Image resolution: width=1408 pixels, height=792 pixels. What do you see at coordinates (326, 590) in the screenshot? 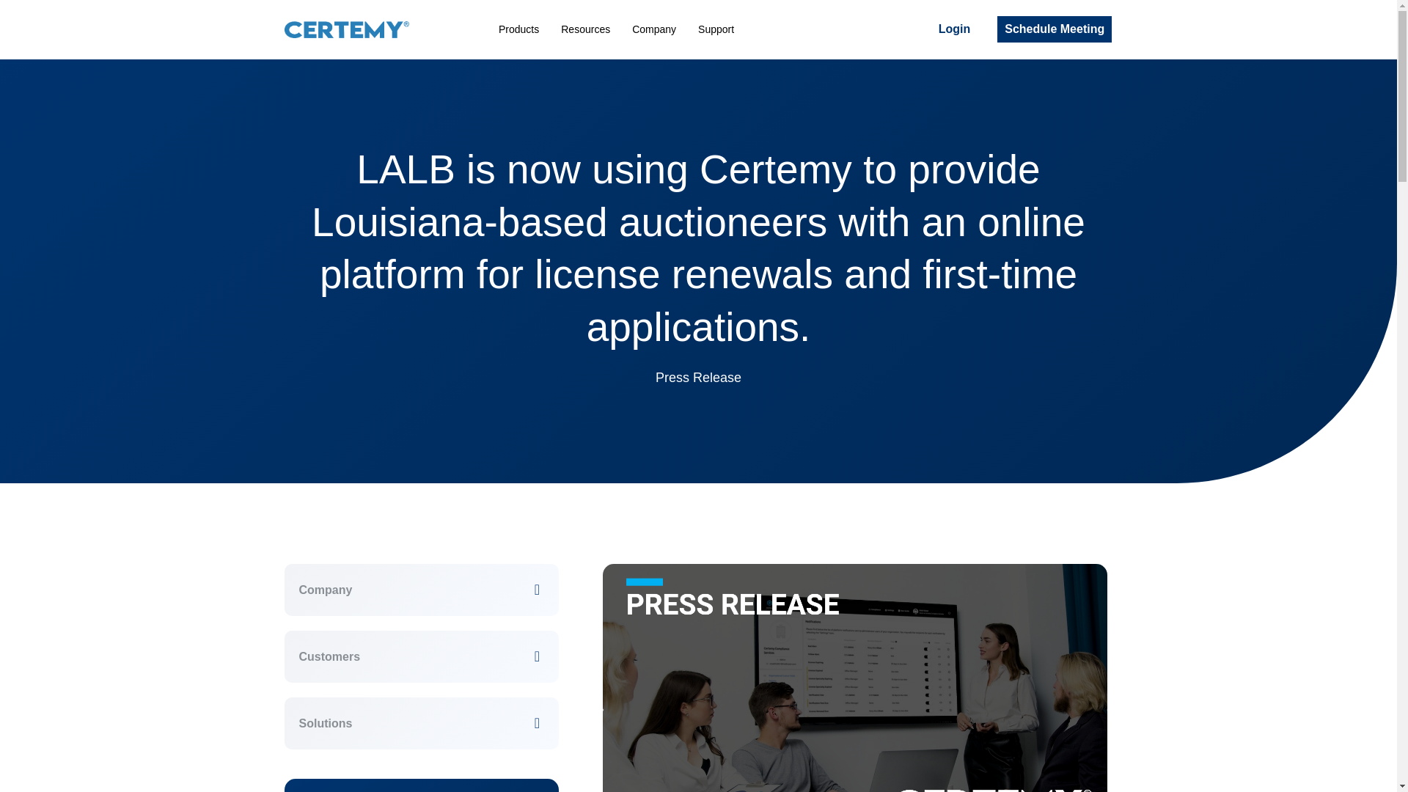
I see `Company` at bounding box center [326, 590].